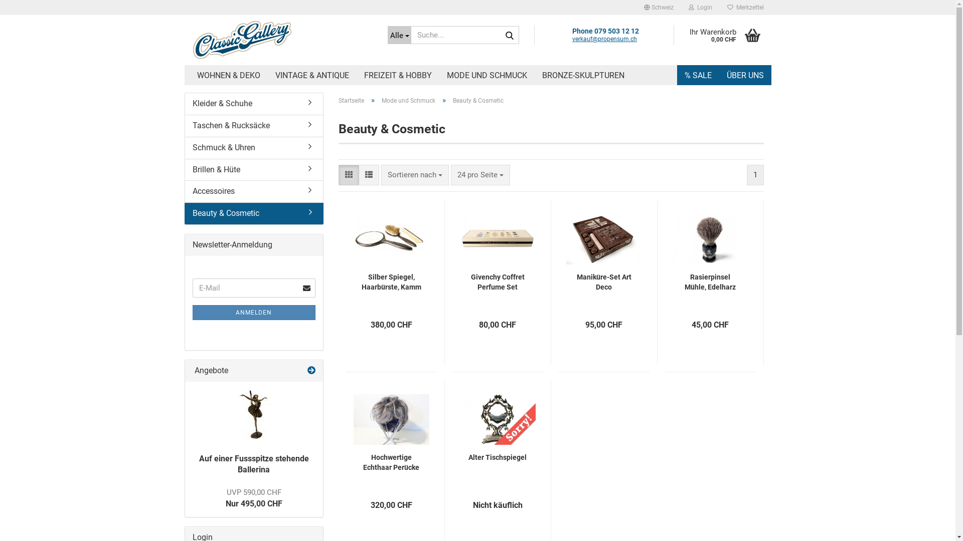 Image resolution: width=963 pixels, height=541 pixels. What do you see at coordinates (399, 35) in the screenshot?
I see `Alle` at bounding box center [399, 35].